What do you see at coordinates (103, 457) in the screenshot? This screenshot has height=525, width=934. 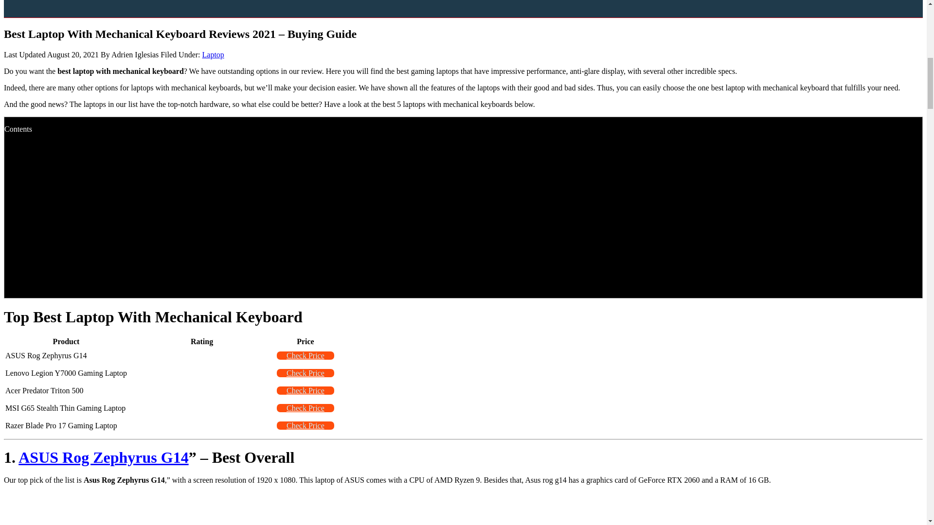 I see `ASUS Rog Zephyrus G14` at bounding box center [103, 457].